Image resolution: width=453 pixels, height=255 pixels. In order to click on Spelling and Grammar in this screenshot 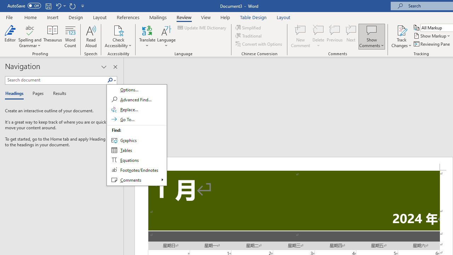, I will do `click(30, 30)`.